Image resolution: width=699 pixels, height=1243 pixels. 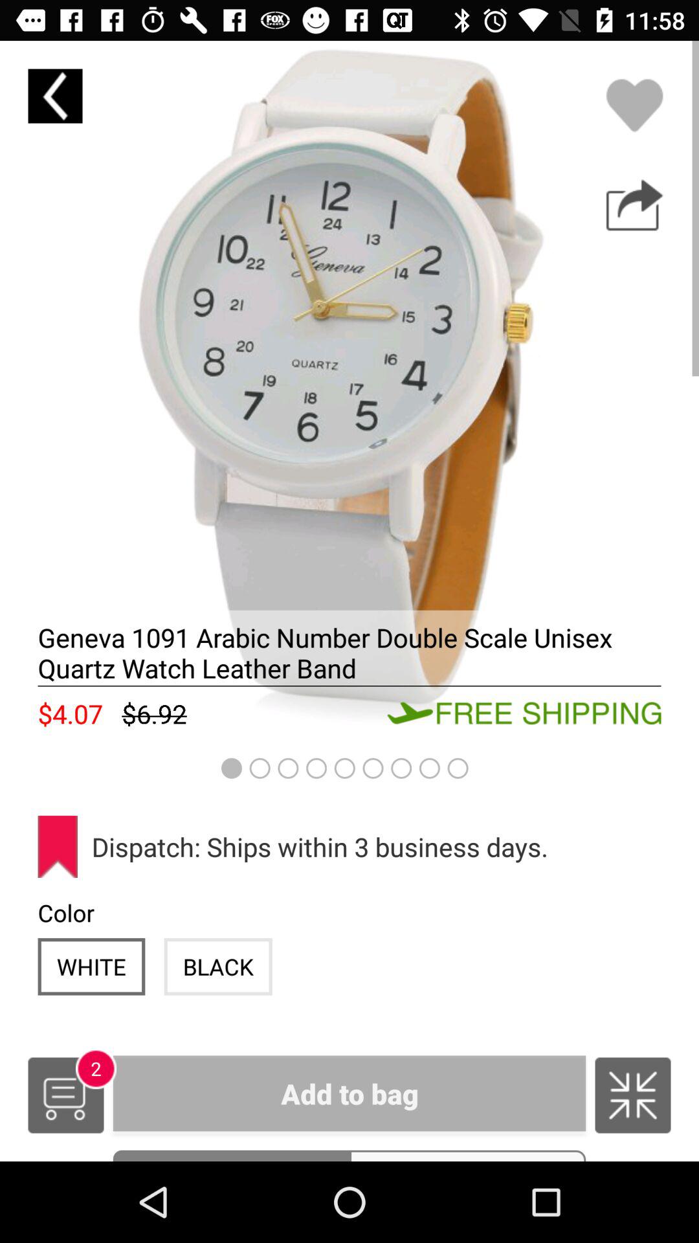 I want to click on view cart, so click(x=66, y=1095).